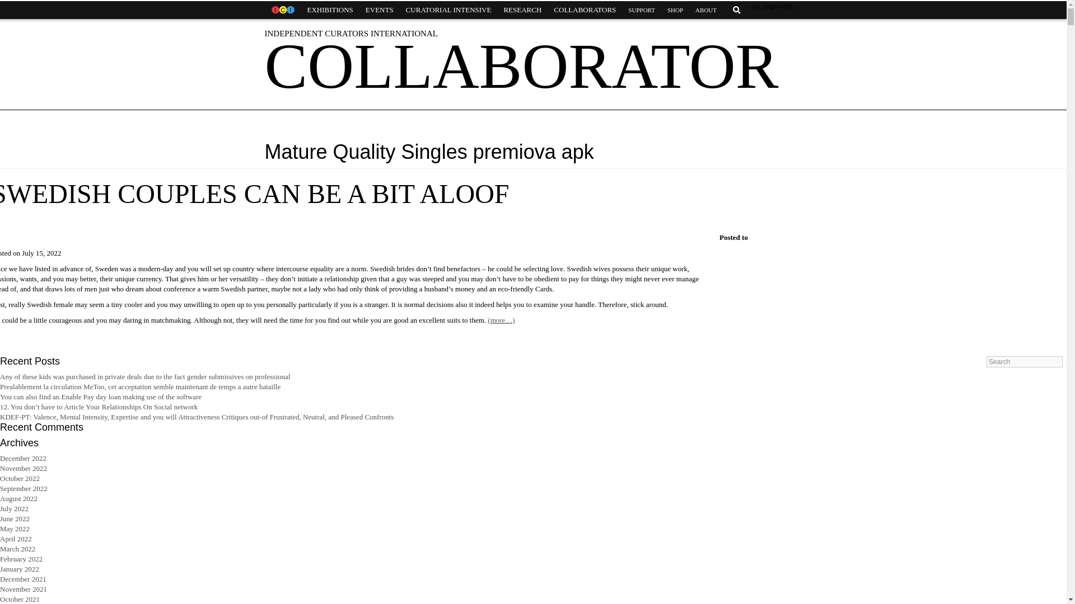 This screenshot has height=604, width=1075. I want to click on HOME, so click(282, 10).